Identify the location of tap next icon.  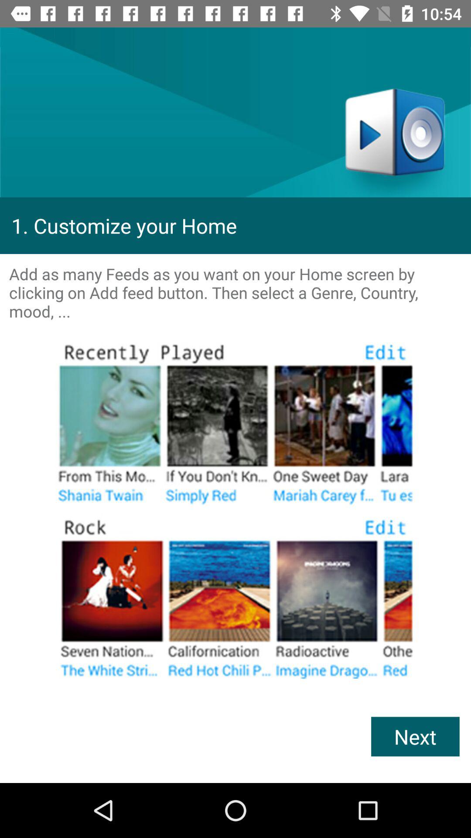
(415, 737).